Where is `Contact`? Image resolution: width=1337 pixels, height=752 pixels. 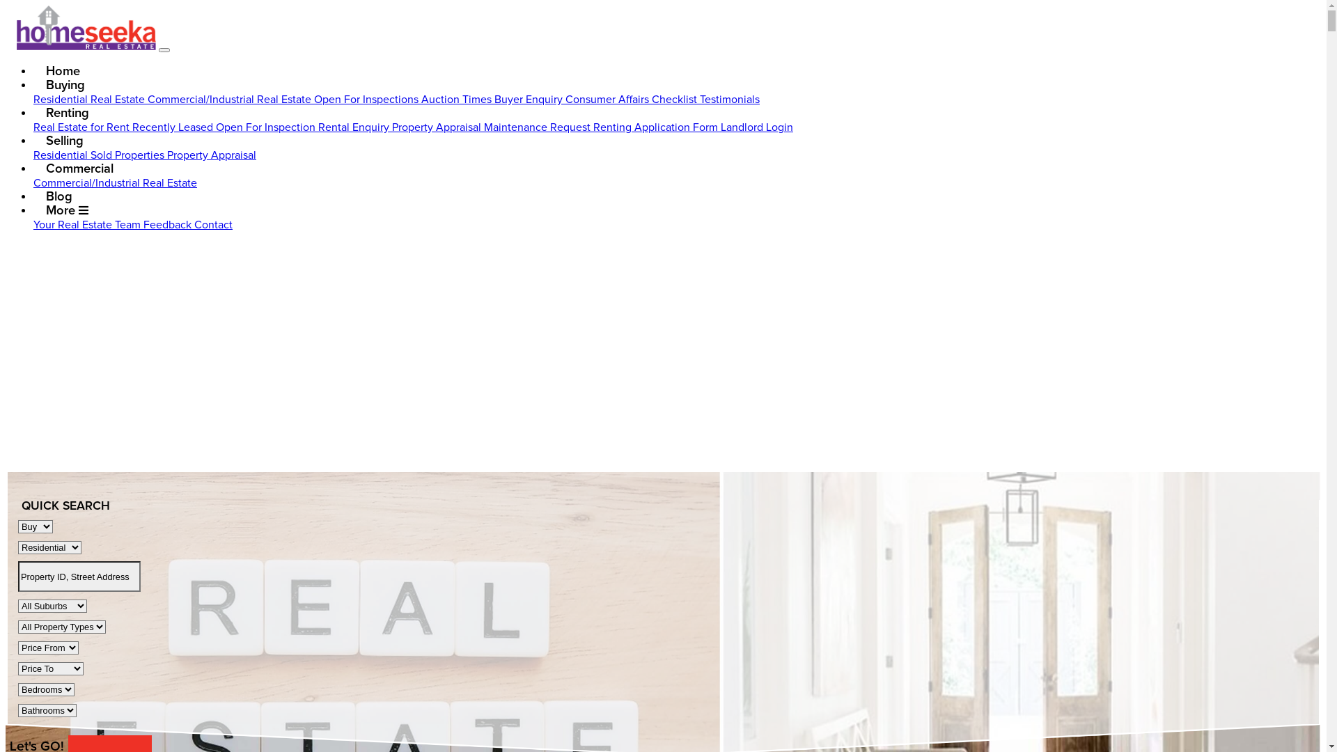 Contact is located at coordinates (213, 225).